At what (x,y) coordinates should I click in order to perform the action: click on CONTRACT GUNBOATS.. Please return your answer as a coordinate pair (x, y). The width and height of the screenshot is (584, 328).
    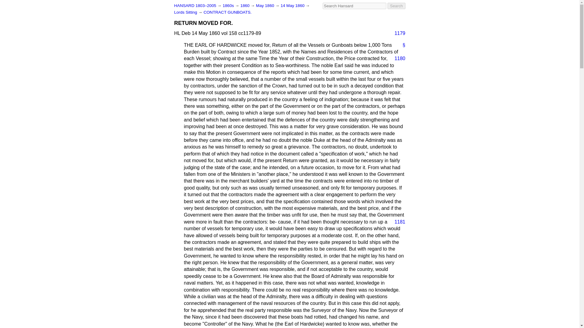
    Looking at the image, I should click on (228, 12).